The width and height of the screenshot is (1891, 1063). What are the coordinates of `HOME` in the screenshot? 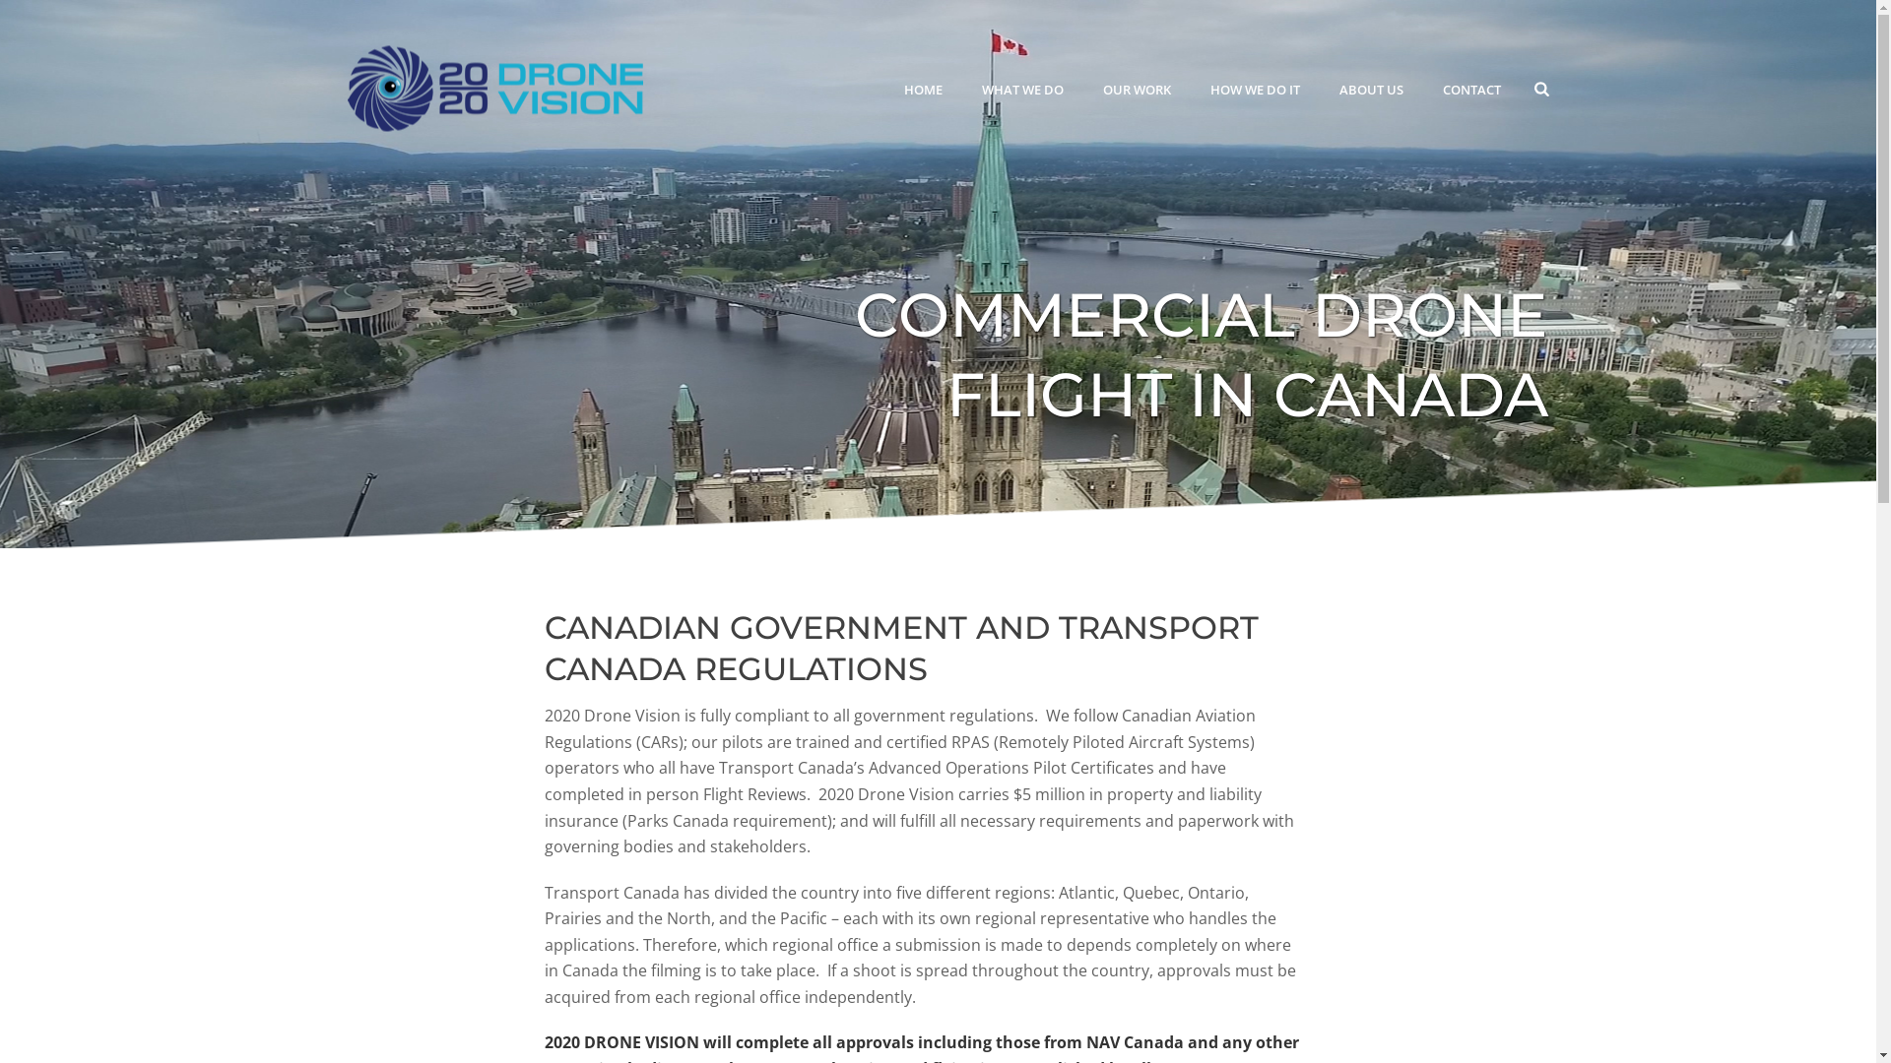 It's located at (924, 90).